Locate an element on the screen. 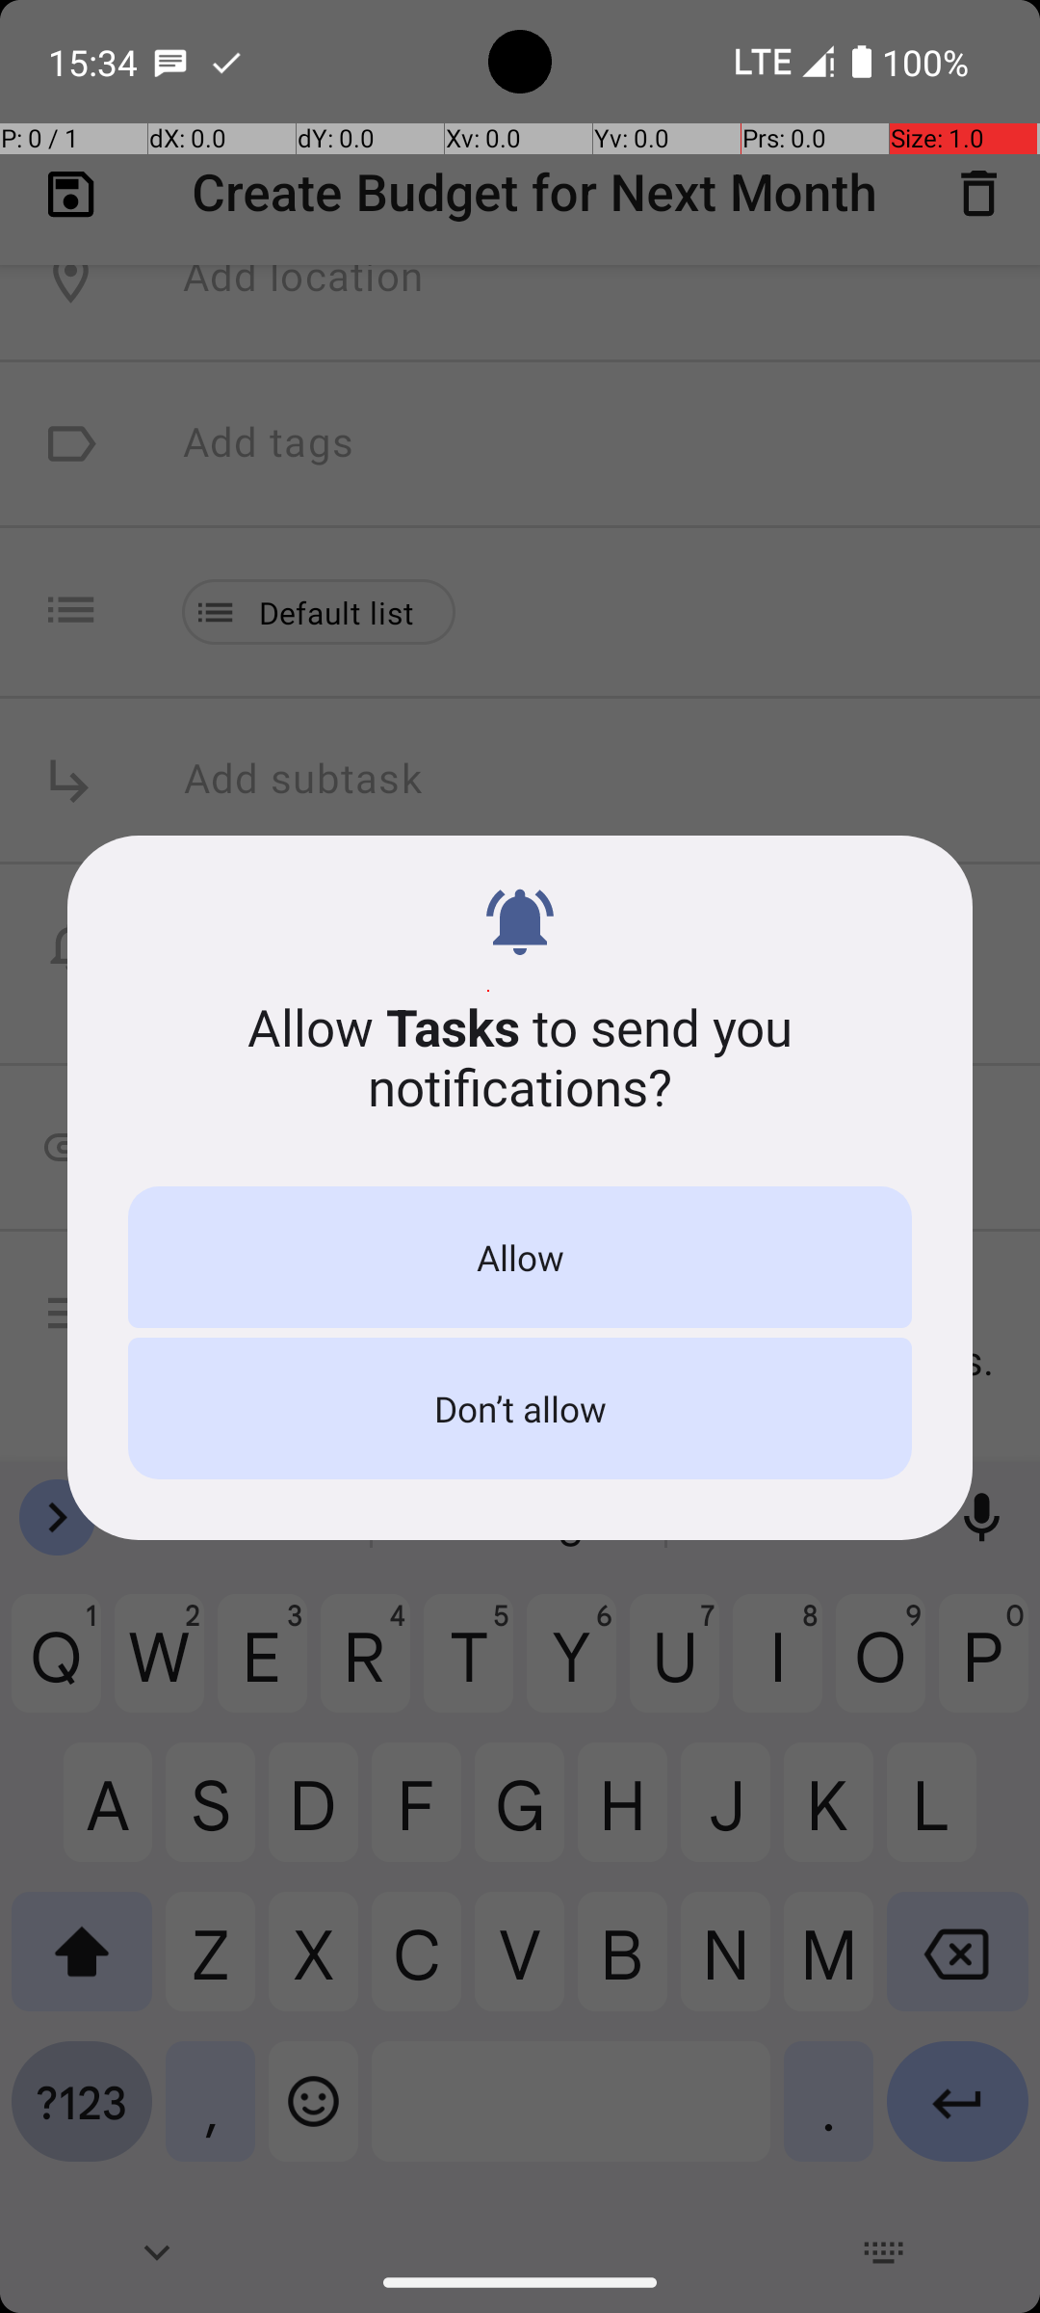 The height and width of the screenshot is (2313, 1040). Allow Tasks to send you notifications? is located at coordinates (520, 1056).